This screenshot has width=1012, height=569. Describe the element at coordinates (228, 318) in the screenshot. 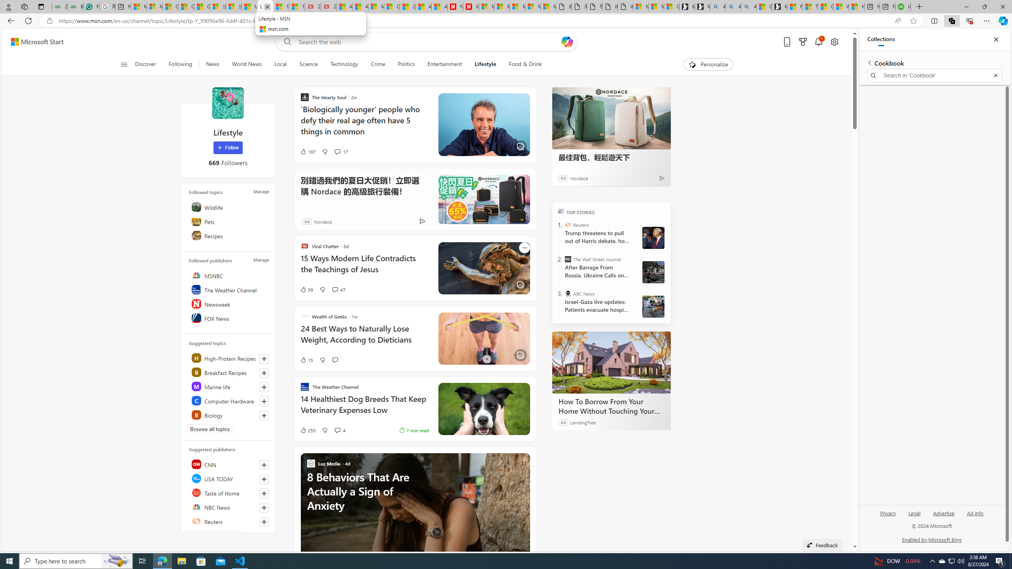

I see `FOX News` at that location.